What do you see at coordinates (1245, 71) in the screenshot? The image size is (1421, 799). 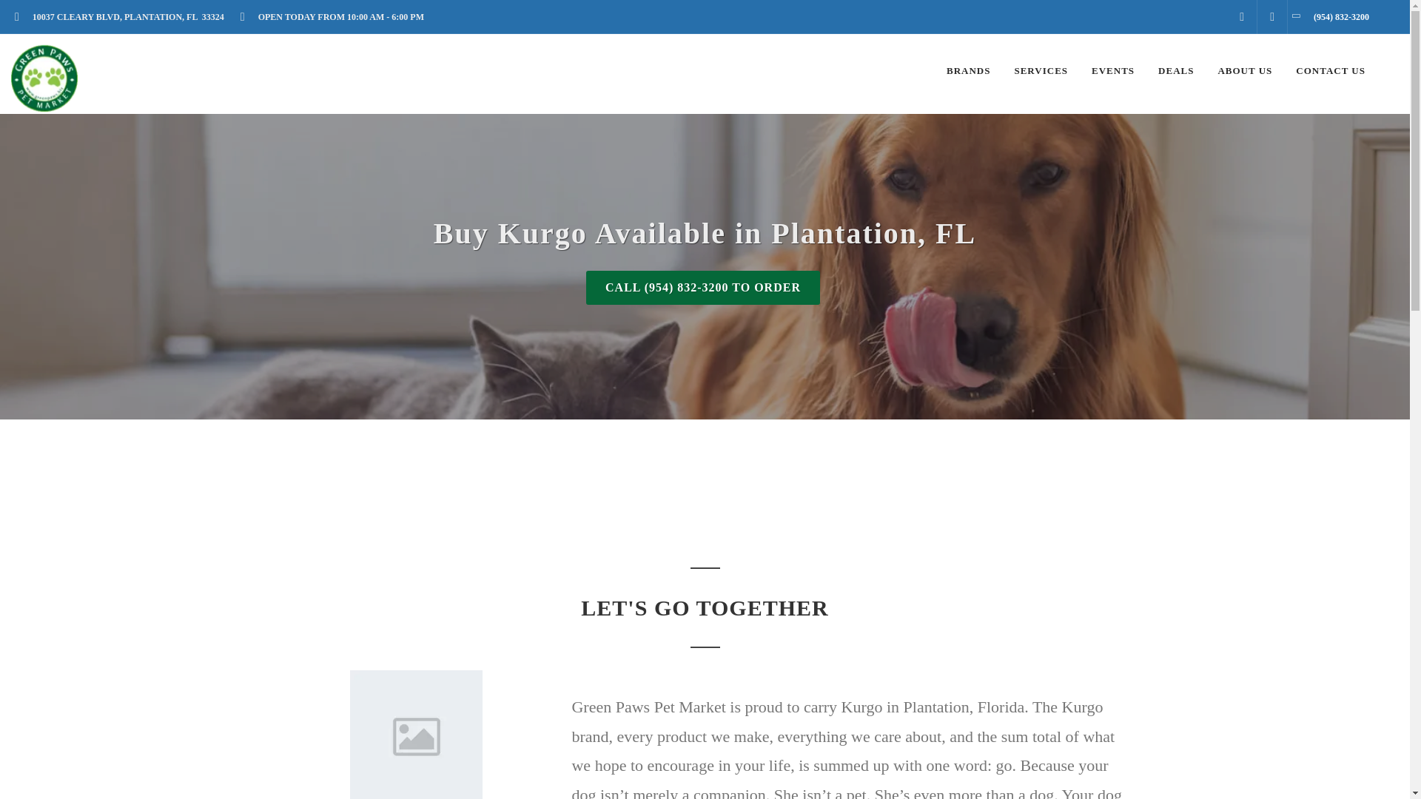 I see `Green Paws Pet Market About Us Near Plantation` at bounding box center [1245, 71].